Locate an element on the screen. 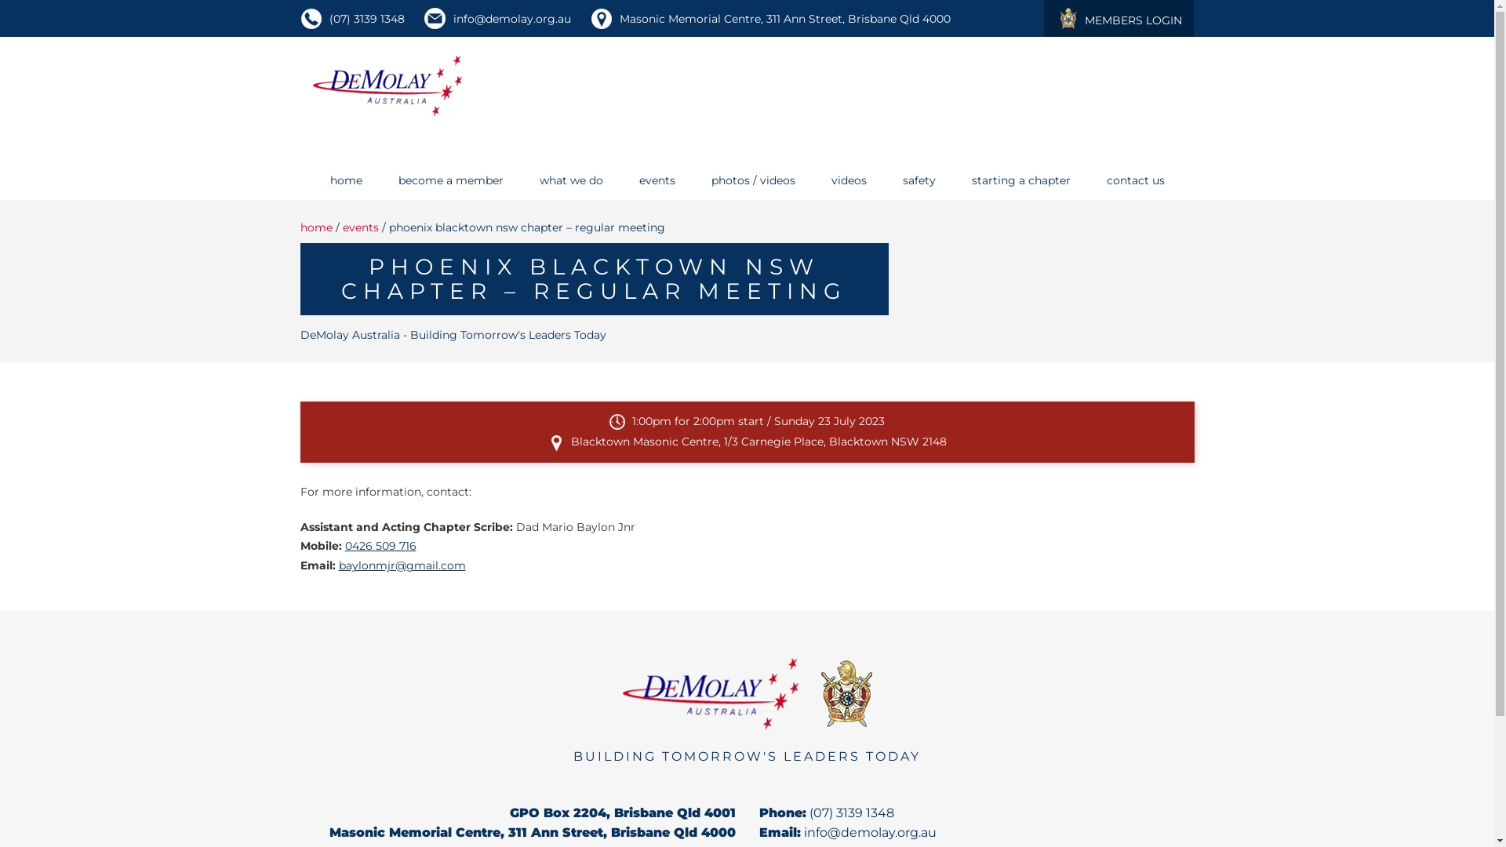 This screenshot has width=1506, height=847. home is located at coordinates (315, 227).